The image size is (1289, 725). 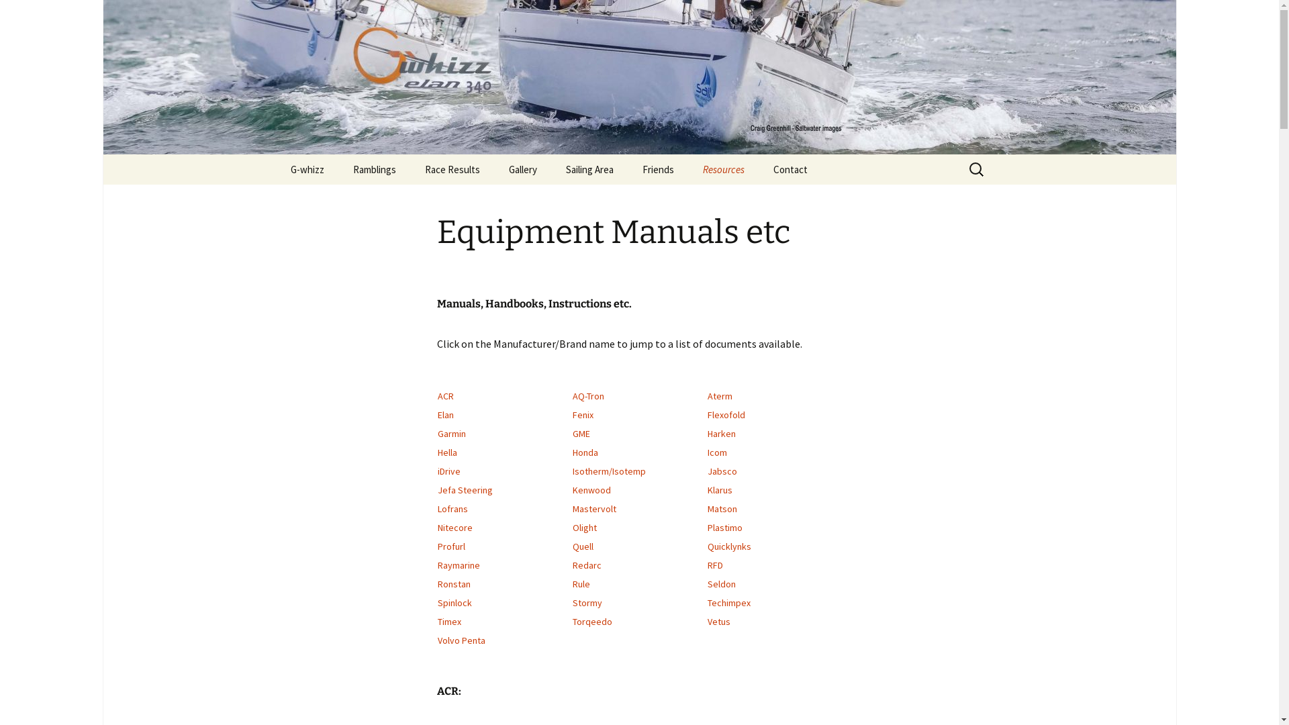 I want to click on Timex, so click(x=450, y=622).